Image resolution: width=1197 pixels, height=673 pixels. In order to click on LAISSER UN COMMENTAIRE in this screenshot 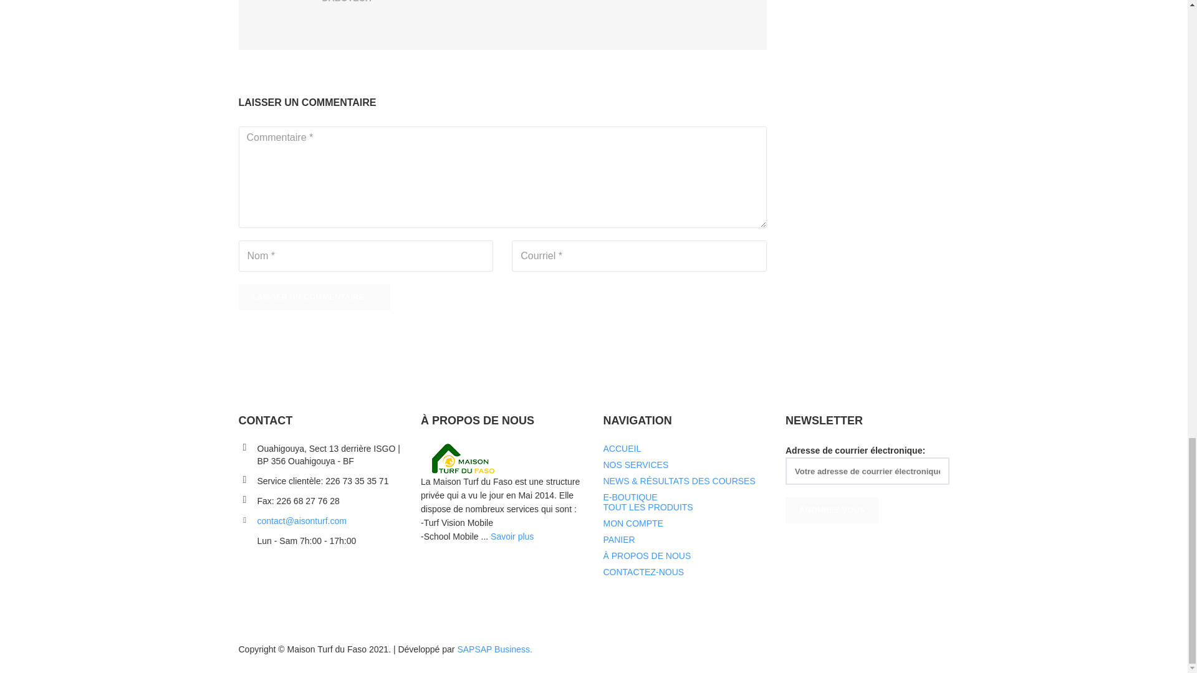, I will do `click(314, 297)`.